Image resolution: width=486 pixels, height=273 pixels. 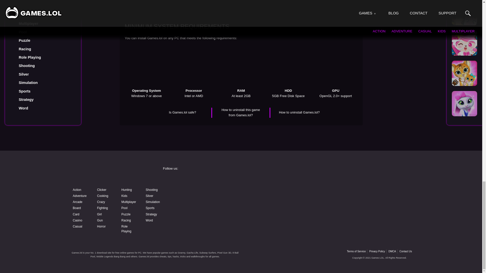 I want to click on Twitter, so click(x=358, y=180).